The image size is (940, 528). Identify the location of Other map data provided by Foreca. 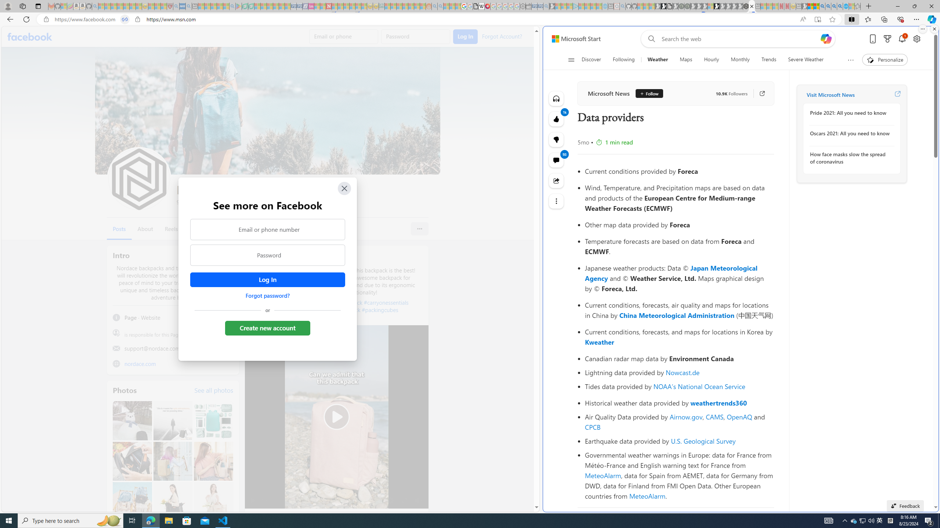
(679, 224).